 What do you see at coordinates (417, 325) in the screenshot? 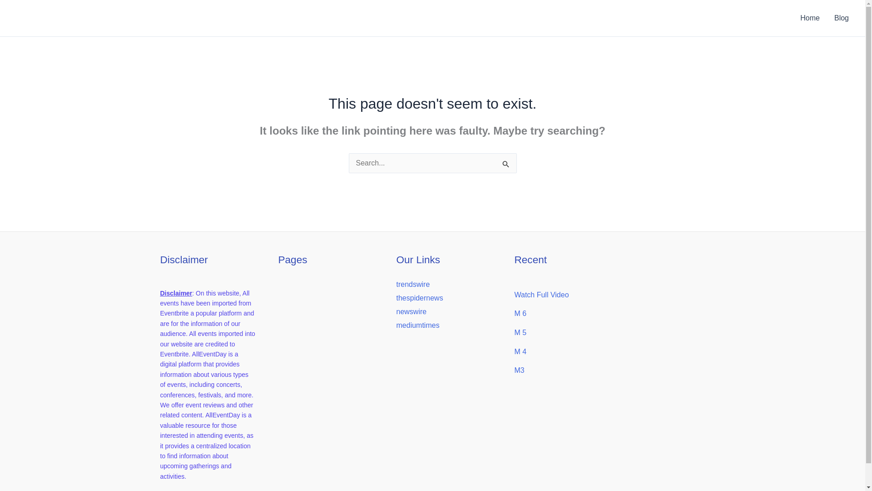
I see `mediumtimes` at bounding box center [417, 325].